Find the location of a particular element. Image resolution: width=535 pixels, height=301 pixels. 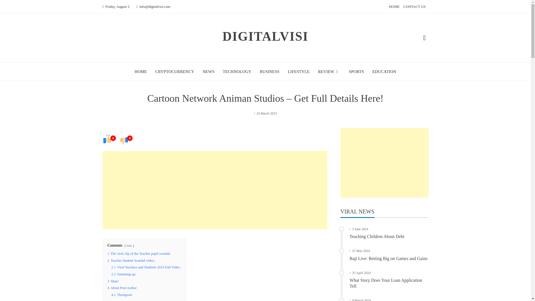

2.1 Viral Teachers and Students 2023 Full Video : is located at coordinates (147, 267).